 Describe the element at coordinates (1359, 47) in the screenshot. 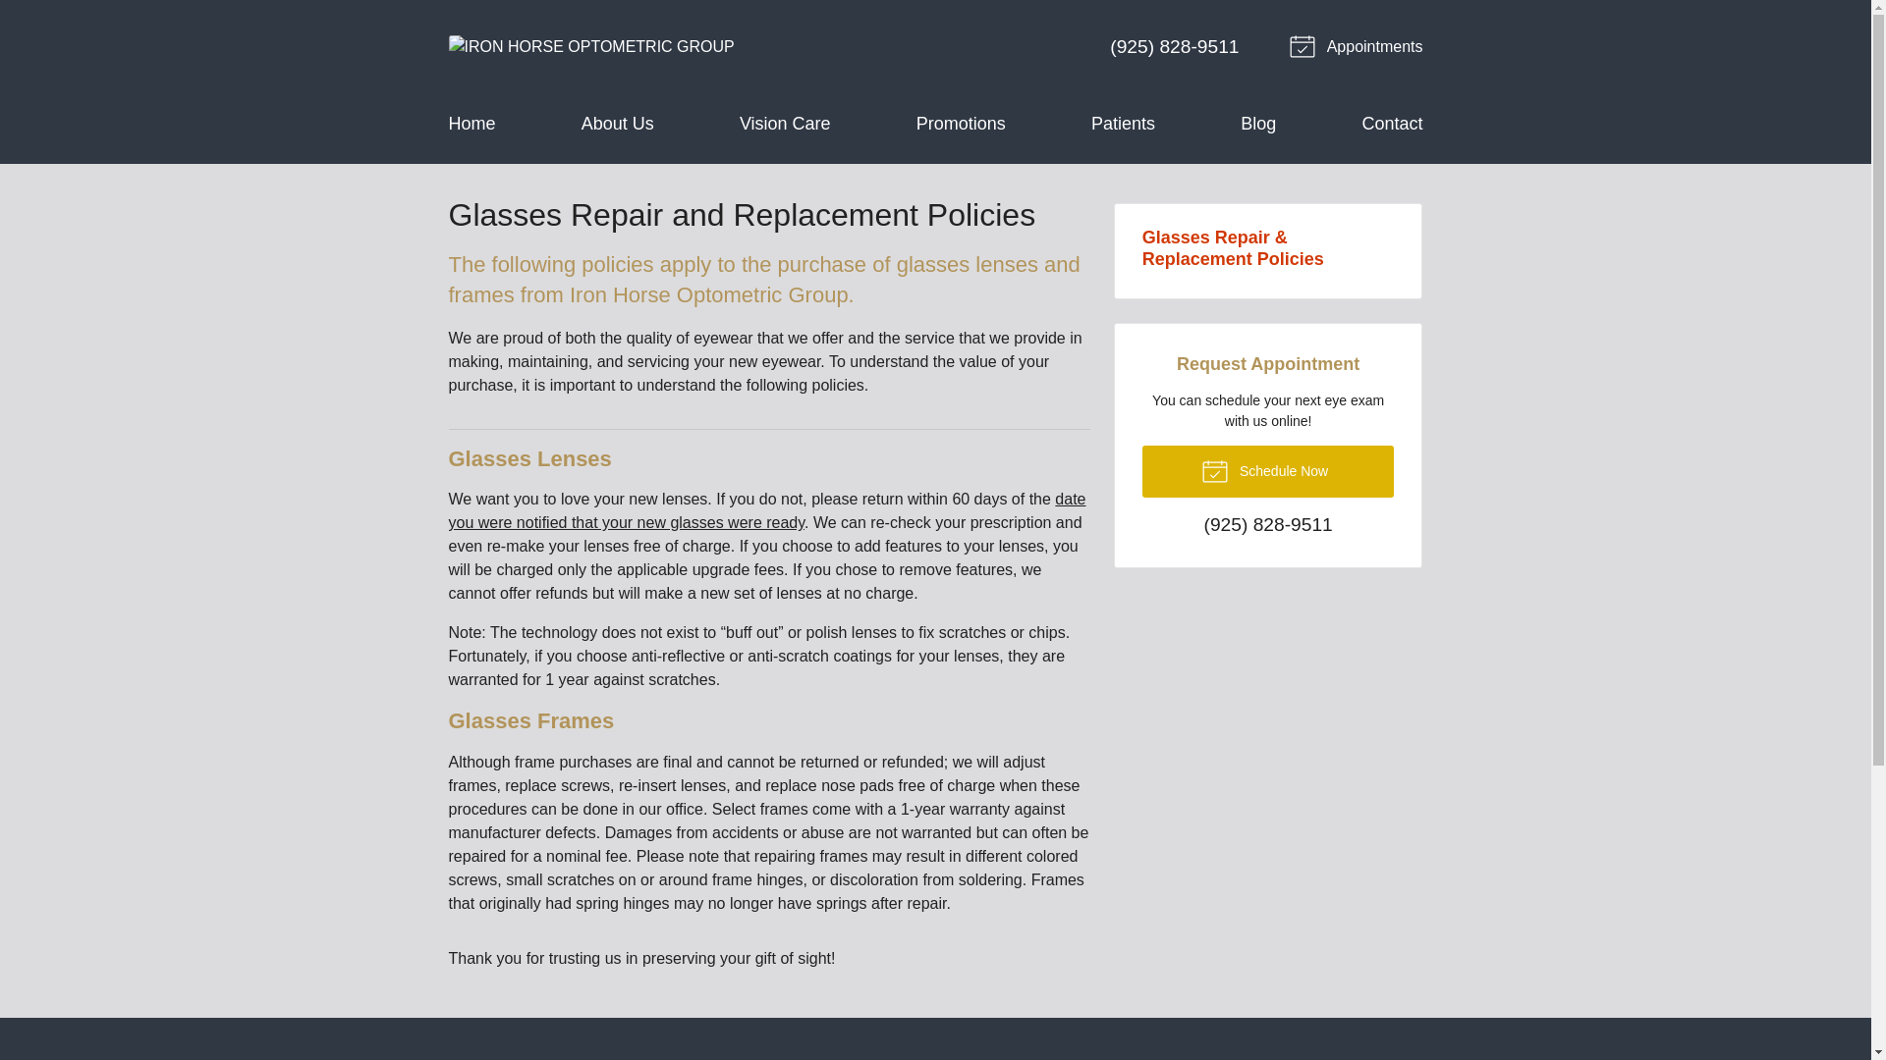

I see `Appointments` at that location.